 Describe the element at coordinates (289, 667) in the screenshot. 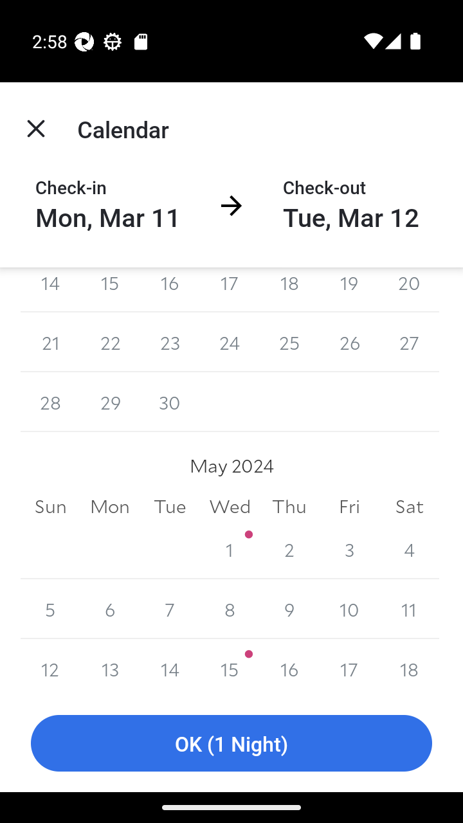

I see `16 16 May 2024` at that location.